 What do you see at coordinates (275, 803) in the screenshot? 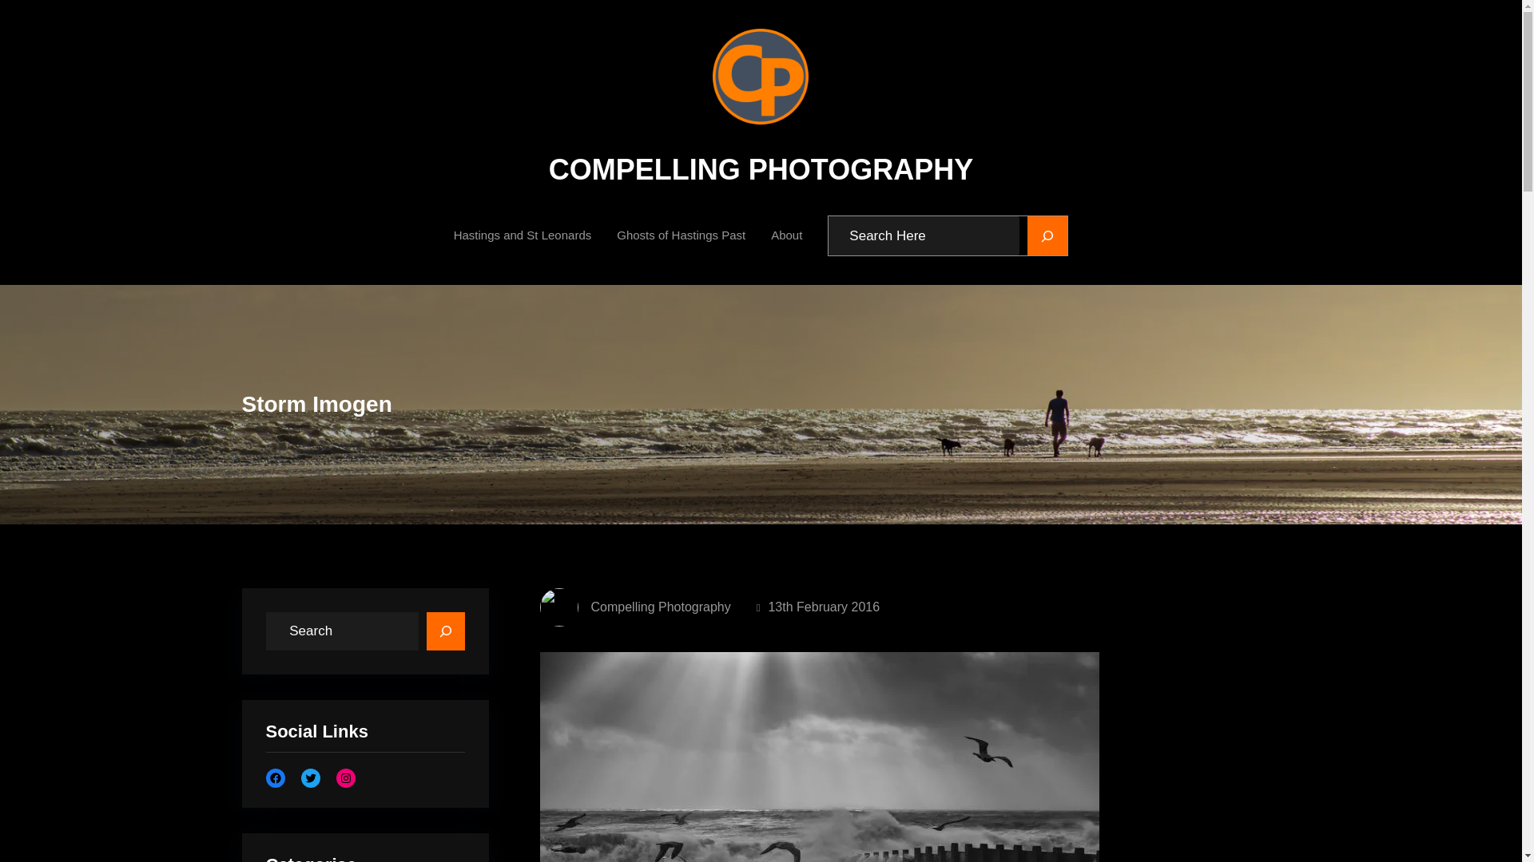
I see `Facebook` at bounding box center [275, 803].